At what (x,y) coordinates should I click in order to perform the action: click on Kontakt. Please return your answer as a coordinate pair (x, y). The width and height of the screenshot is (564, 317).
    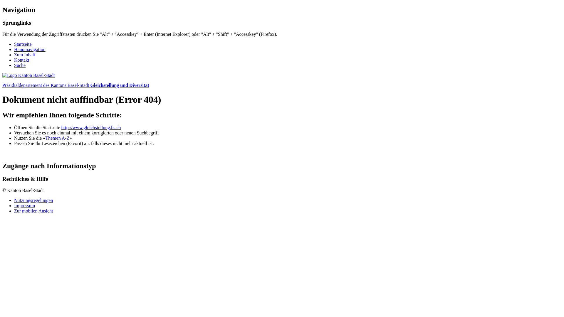
    Looking at the image, I should click on (22, 60).